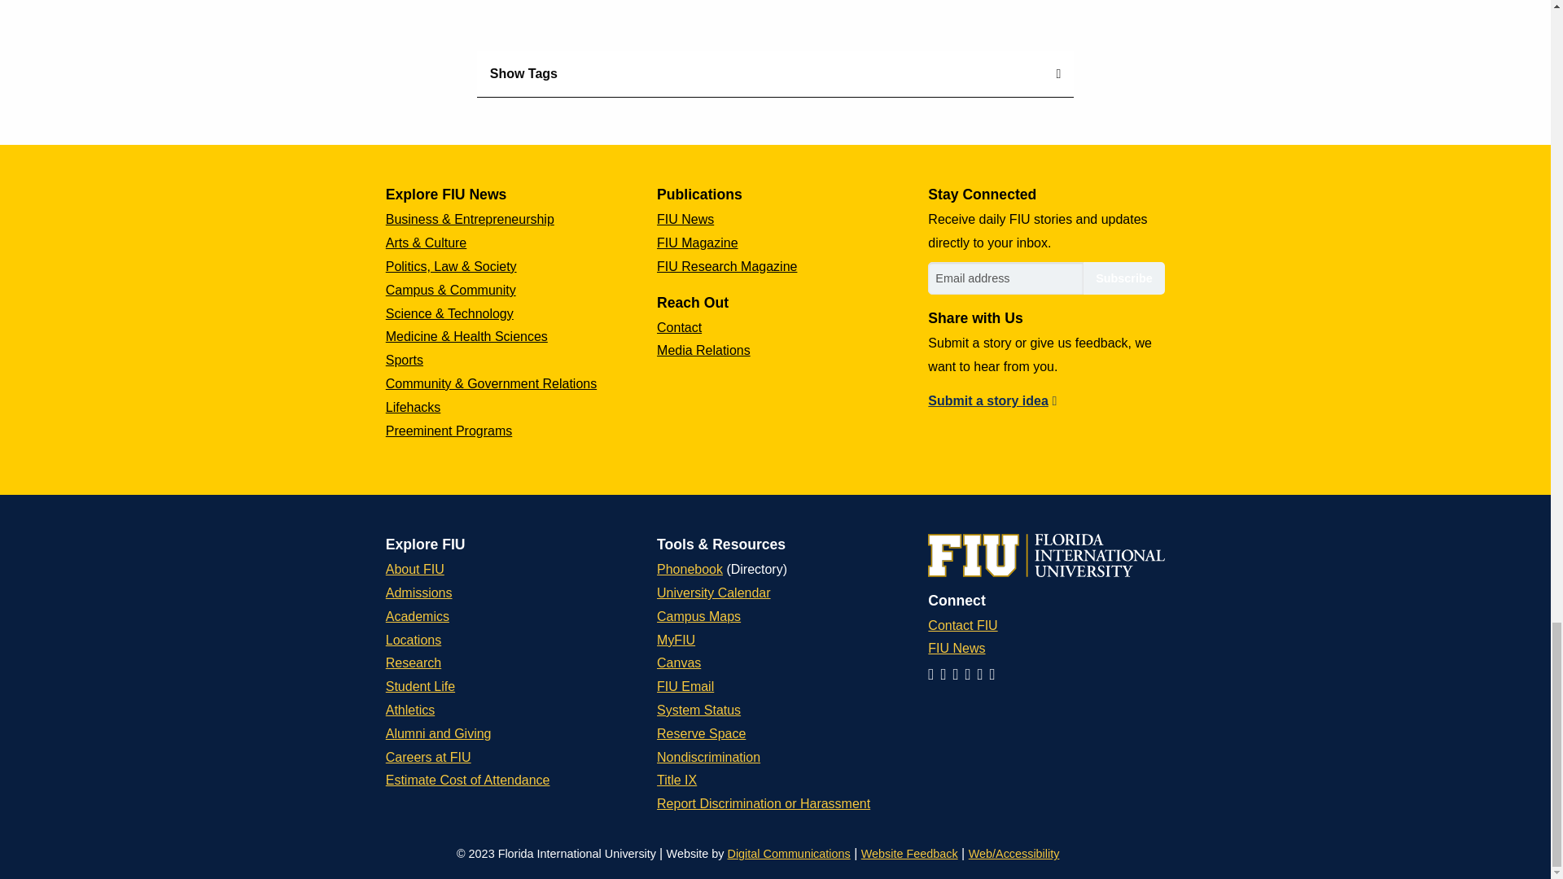 Image resolution: width=1563 pixels, height=879 pixels. I want to click on Show Tags, so click(775, 73).